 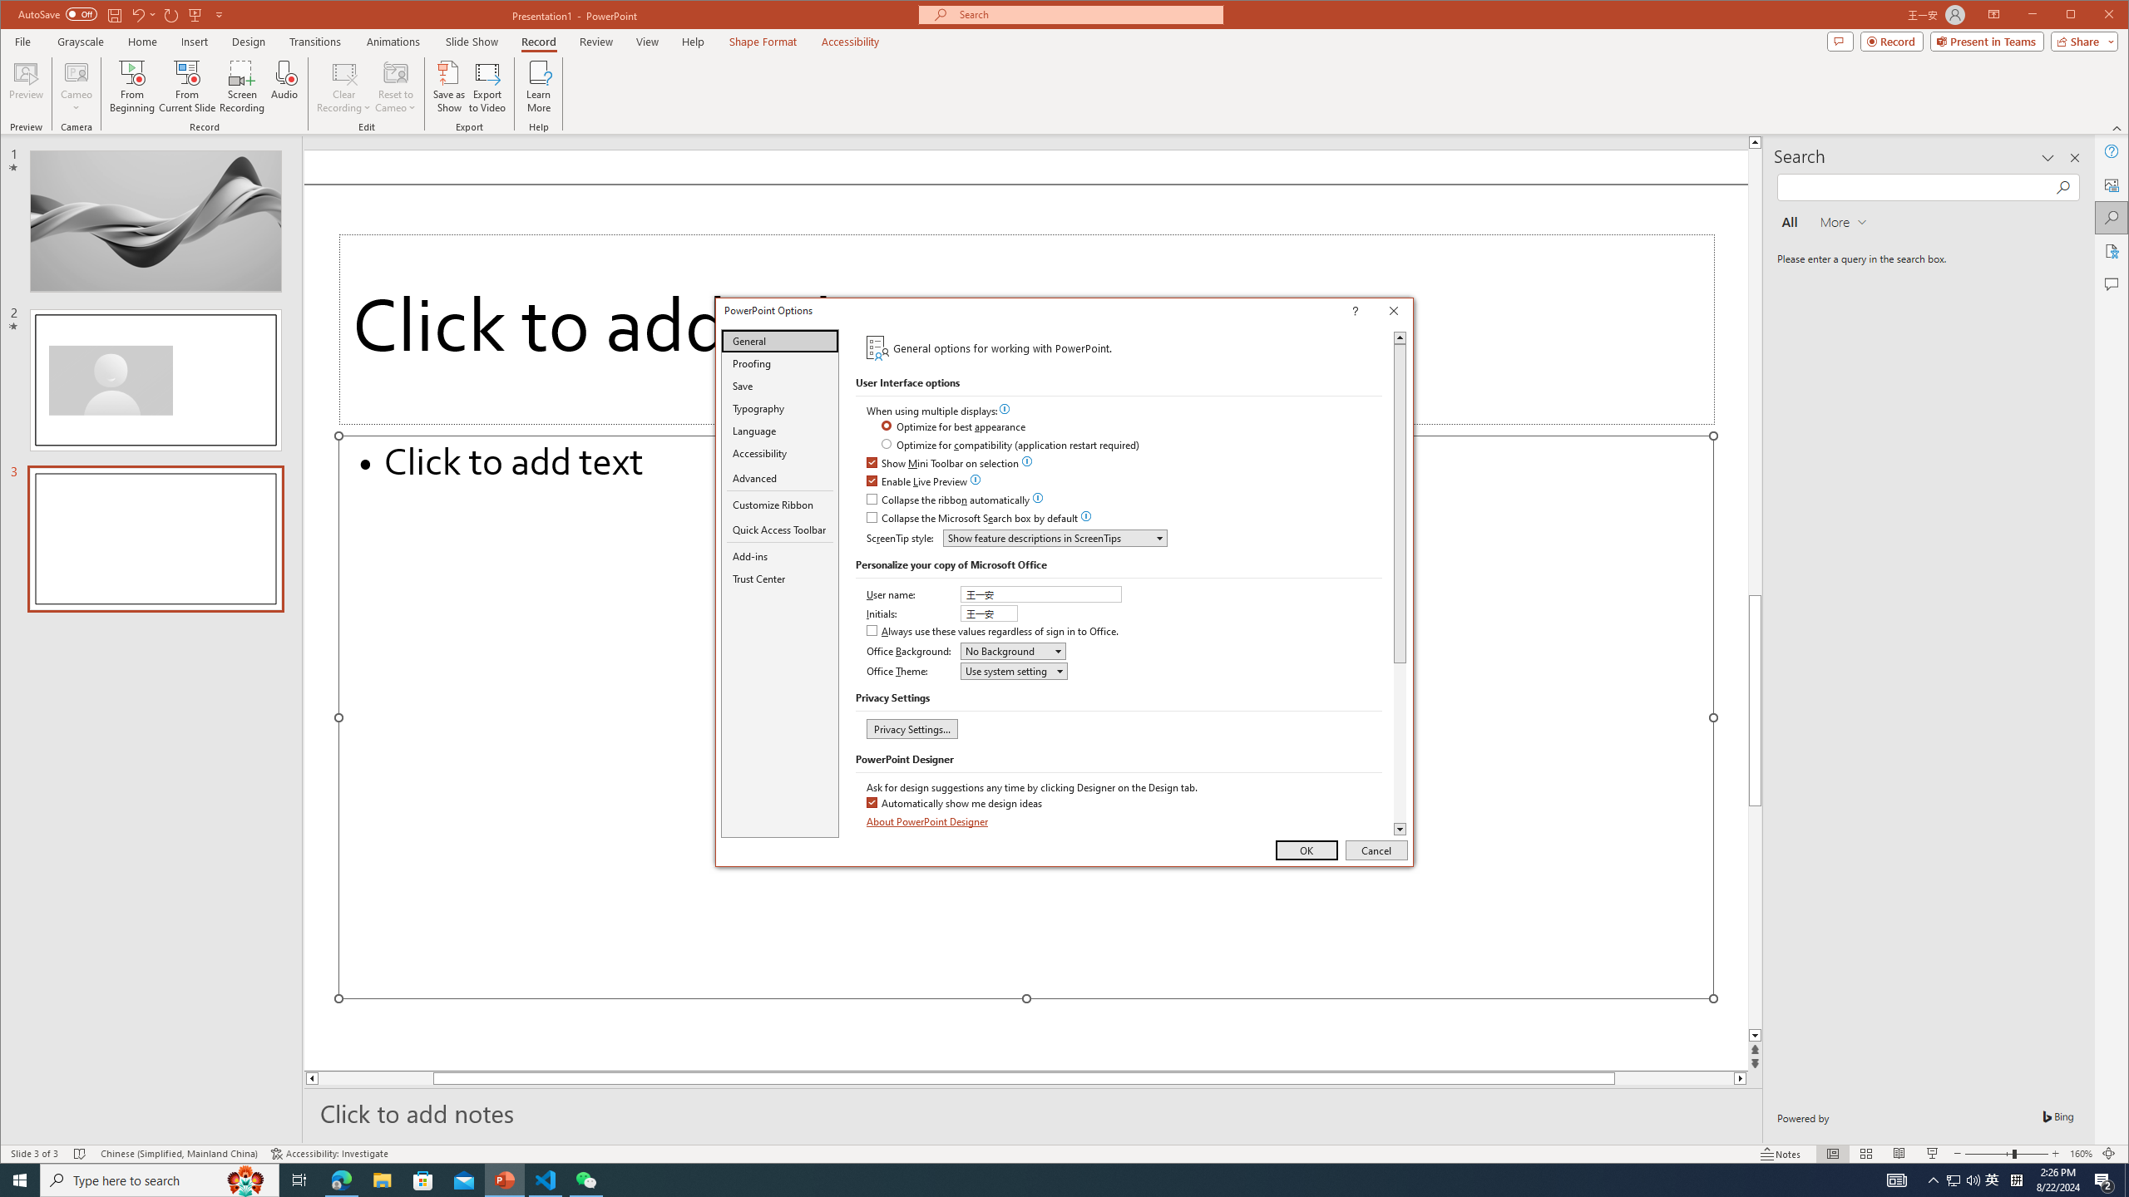 I want to click on OK, so click(x=1307, y=850).